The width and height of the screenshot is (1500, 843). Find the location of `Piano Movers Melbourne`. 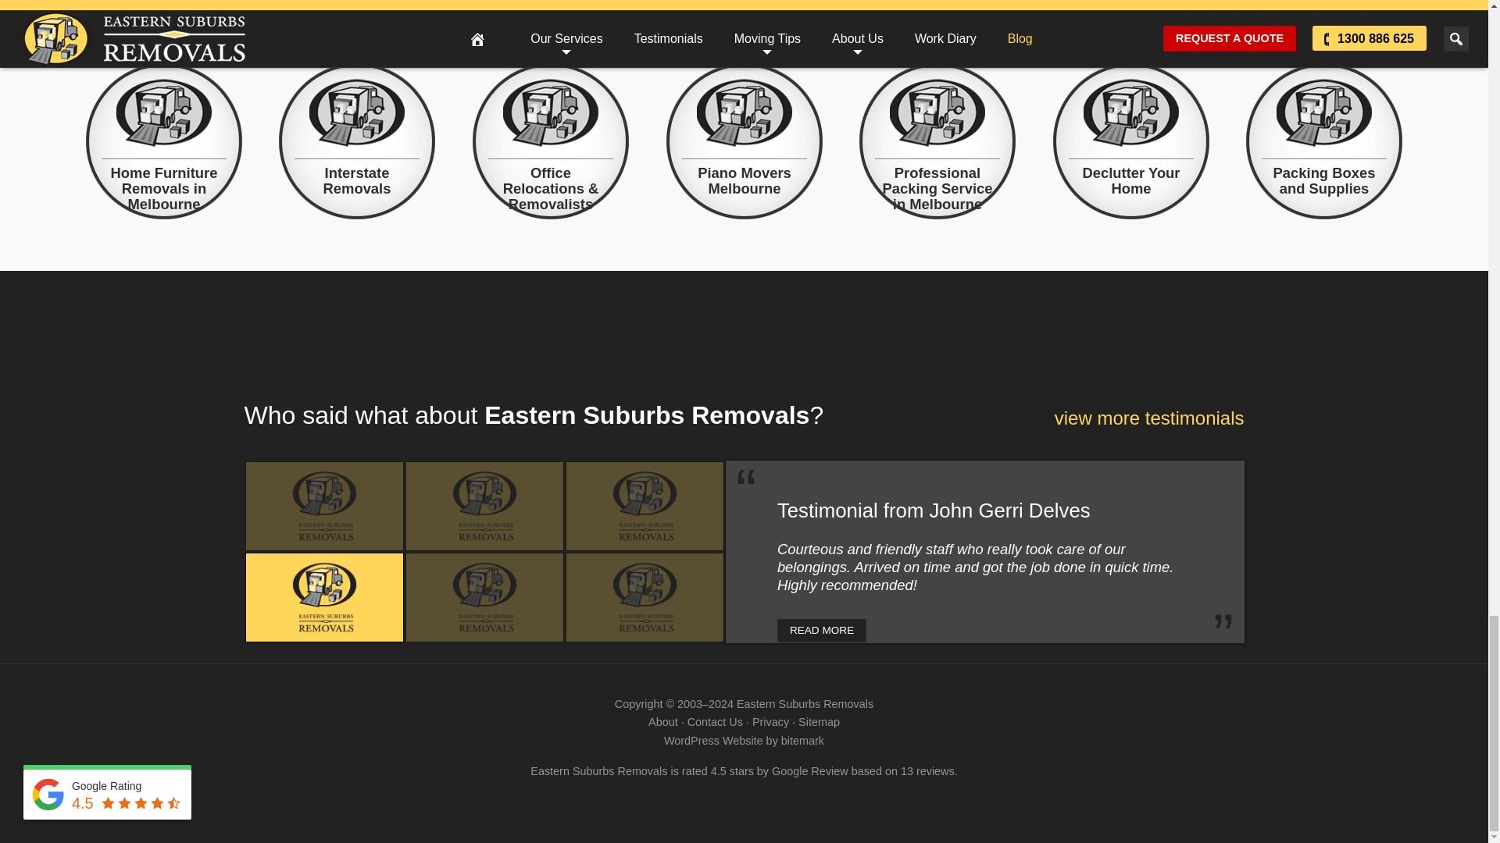

Piano Movers Melbourne is located at coordinates (744, 145).